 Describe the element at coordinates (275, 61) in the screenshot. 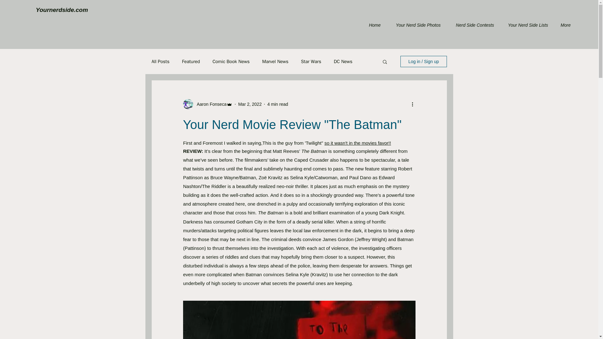

I see `Marvel News` at that location.